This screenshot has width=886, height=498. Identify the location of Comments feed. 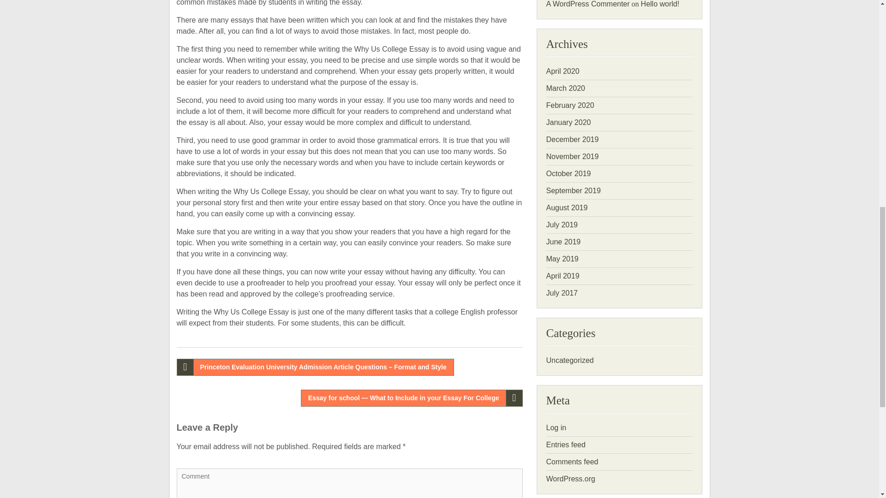
(572, 461).